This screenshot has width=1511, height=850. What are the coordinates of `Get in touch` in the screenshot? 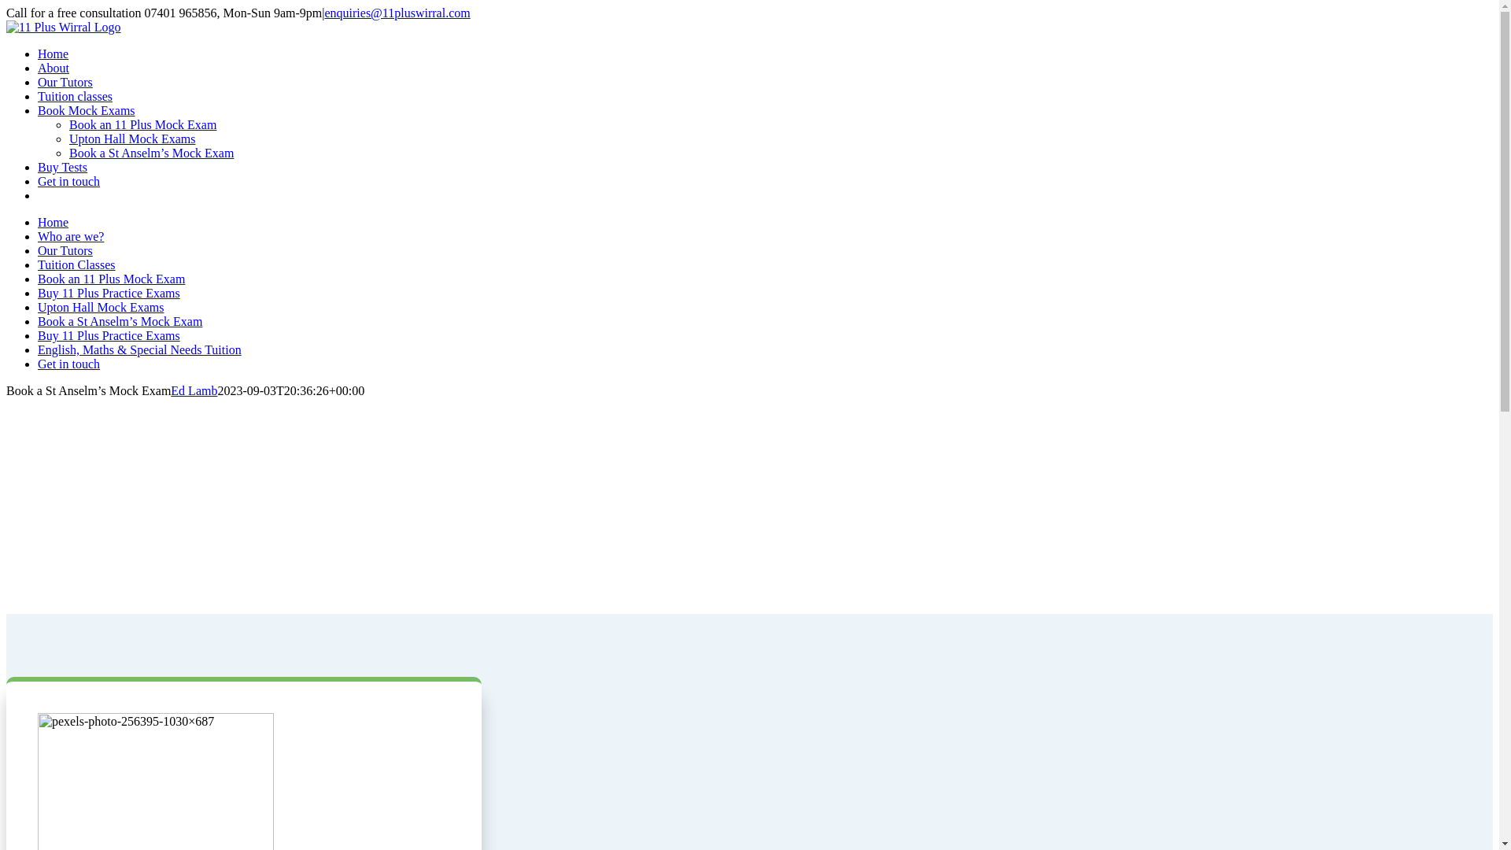 It's located at (69, 364).